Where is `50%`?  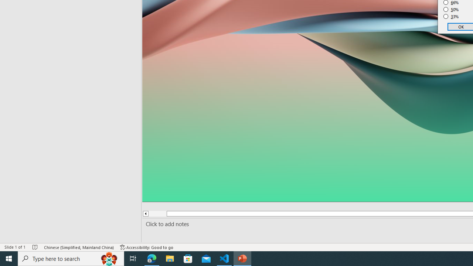 50% is located at coordinates (451, 10).